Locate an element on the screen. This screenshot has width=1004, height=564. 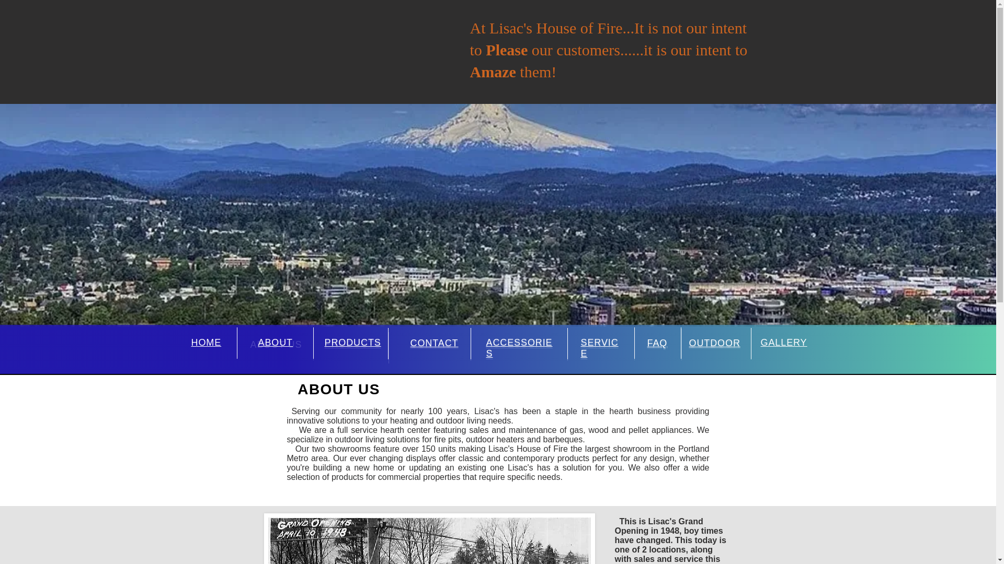
HOME is located at coordinates (207, 343).